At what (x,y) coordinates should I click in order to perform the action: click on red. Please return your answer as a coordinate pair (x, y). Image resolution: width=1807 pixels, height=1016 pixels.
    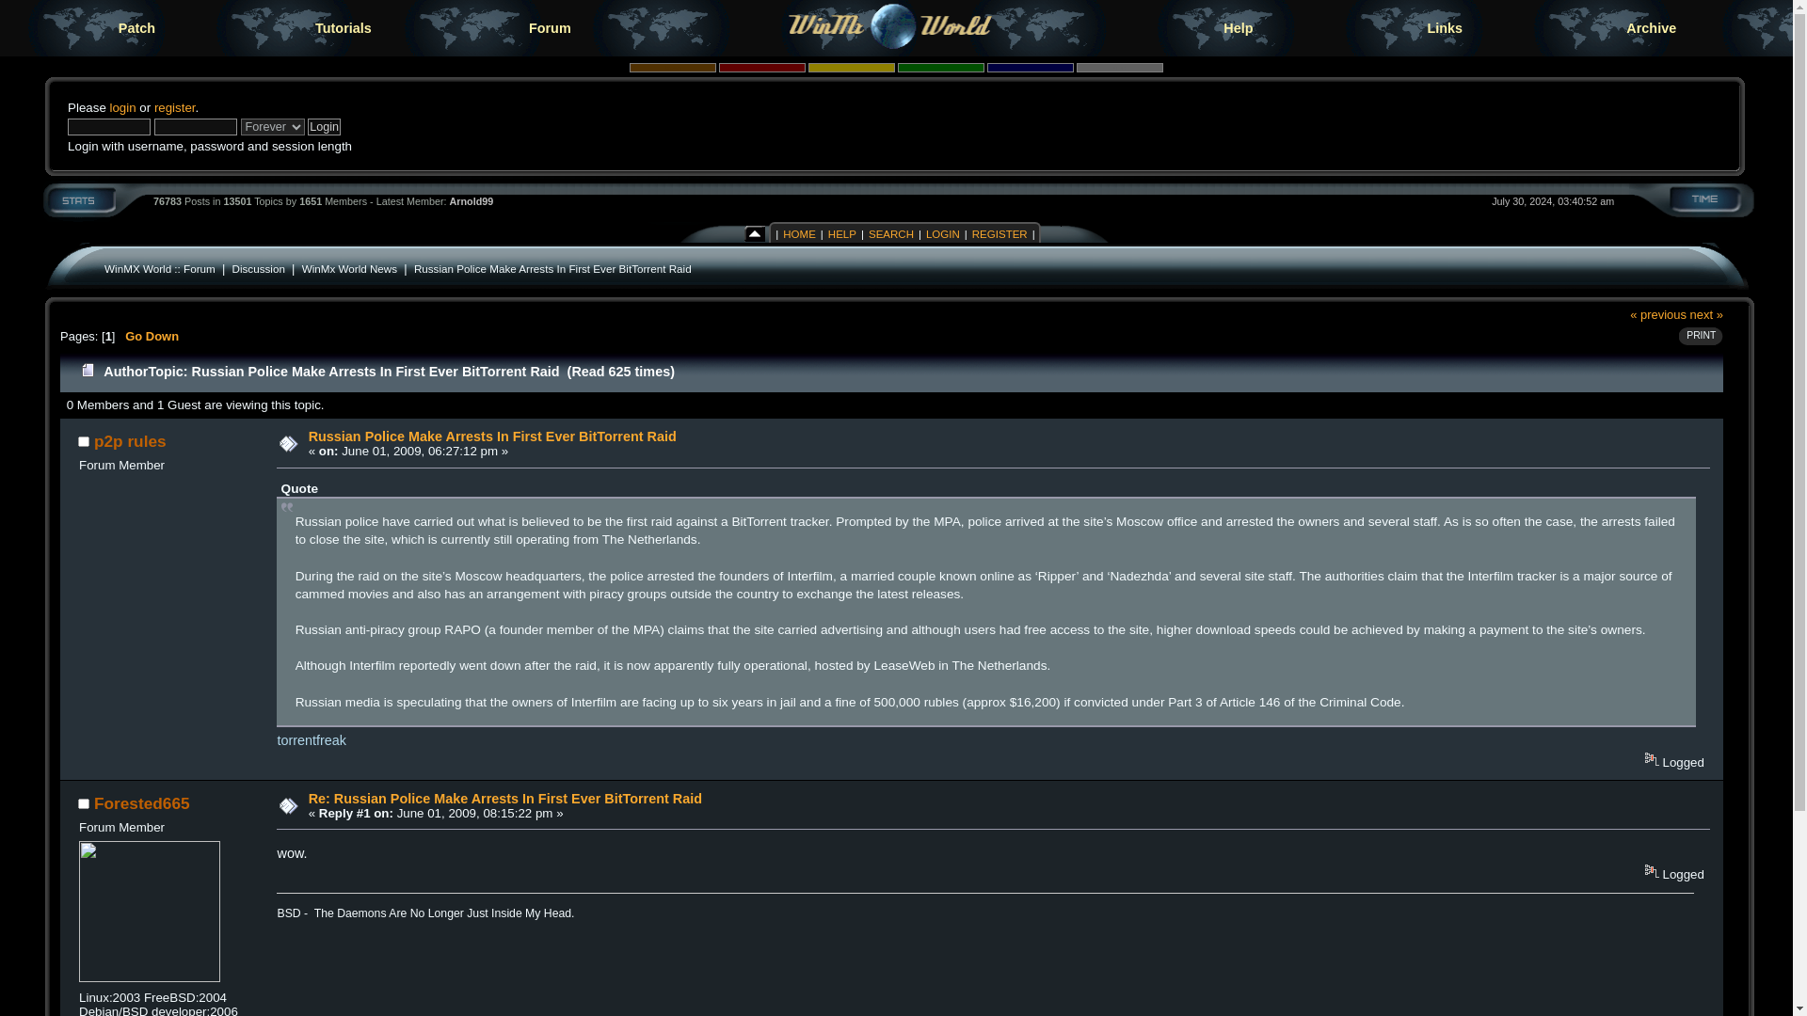
    Looking at the image, I should click on (761, 67).